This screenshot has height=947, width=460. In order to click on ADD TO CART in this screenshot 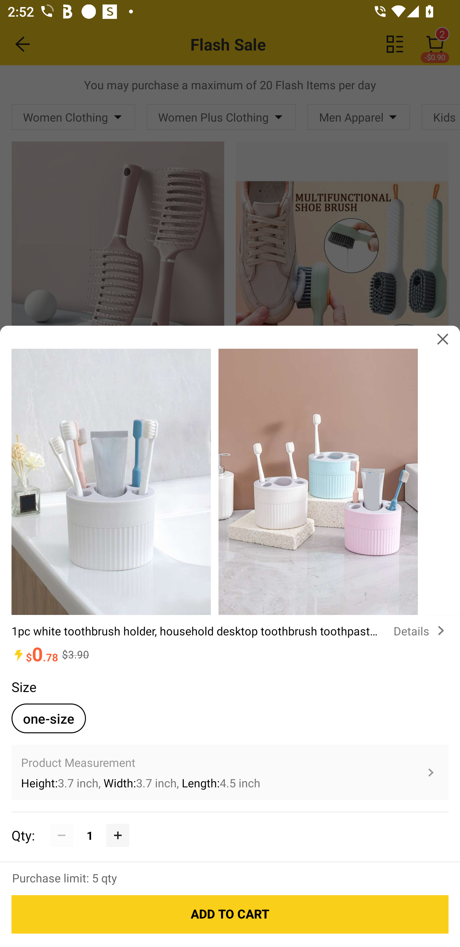, I will do `click(230, 914)`.